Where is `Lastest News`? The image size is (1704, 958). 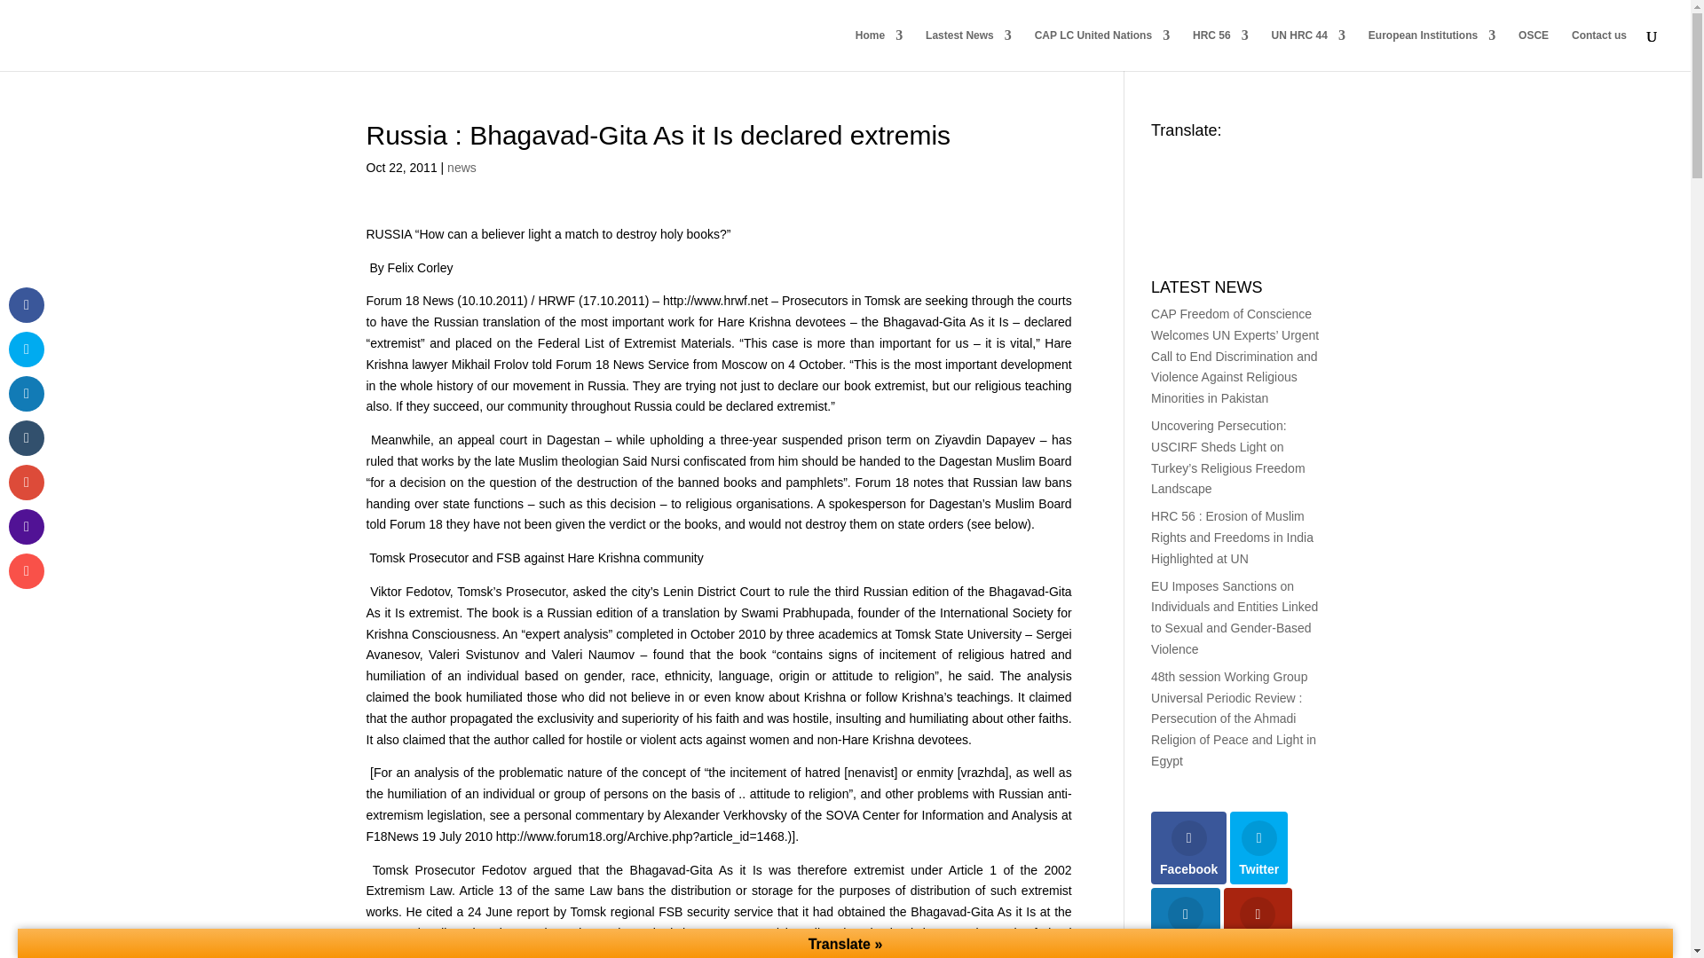
Lastest News is located at coordinates (968, 50).